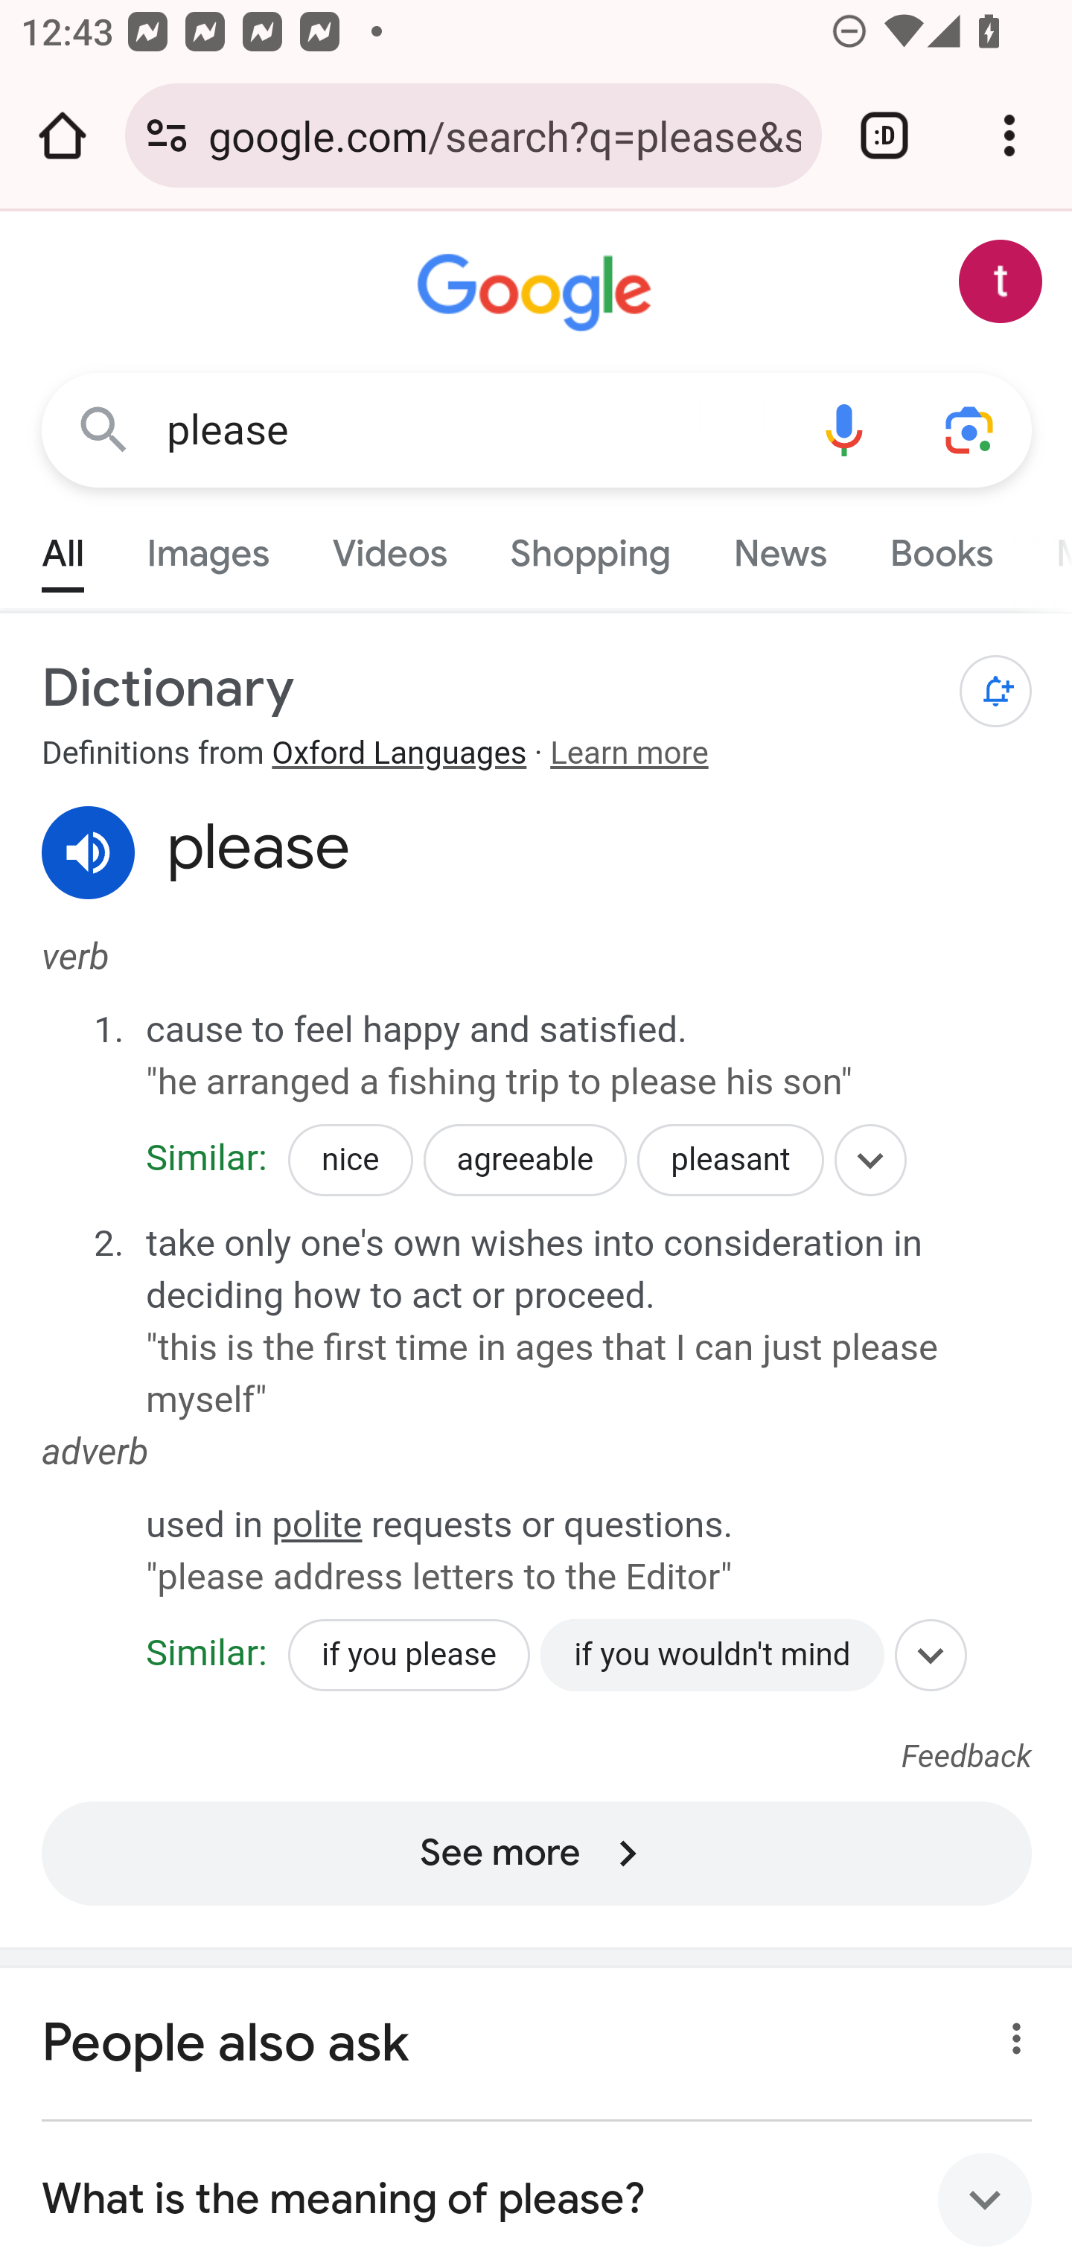 Image resolution: width=1072 pixels, height=2263 pixels. What do you see at coordinates (996, 691) in the screenshot?
I see `Get notifications about Word of the day` at bounding box center [996, 691].